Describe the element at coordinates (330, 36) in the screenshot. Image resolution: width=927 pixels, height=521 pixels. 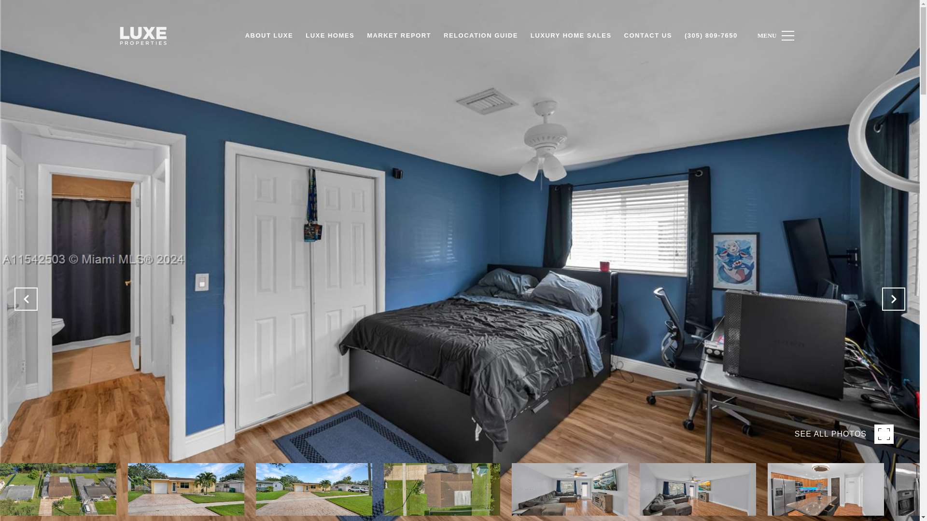
I see `LUXE HOMES` at that location.